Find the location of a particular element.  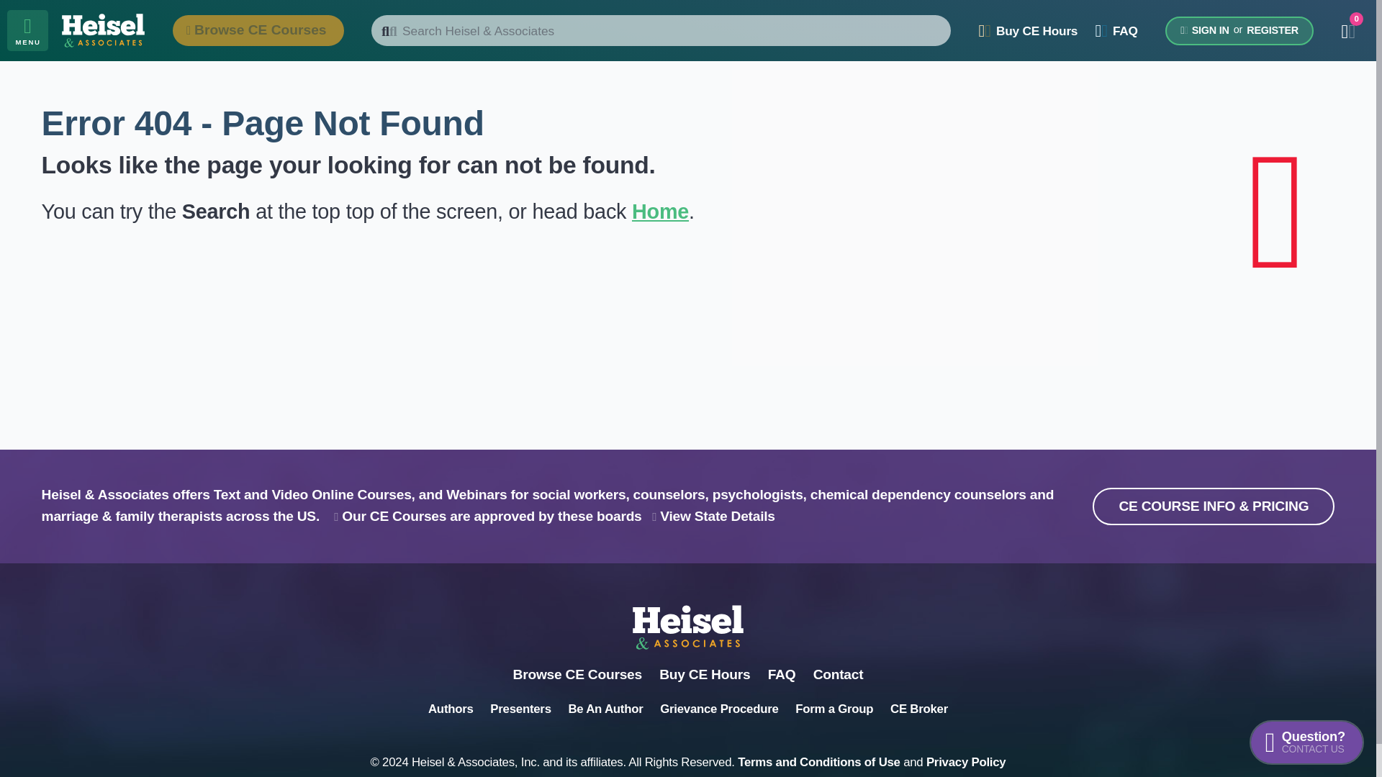

FAQ is located at coordinates (1306, 742).